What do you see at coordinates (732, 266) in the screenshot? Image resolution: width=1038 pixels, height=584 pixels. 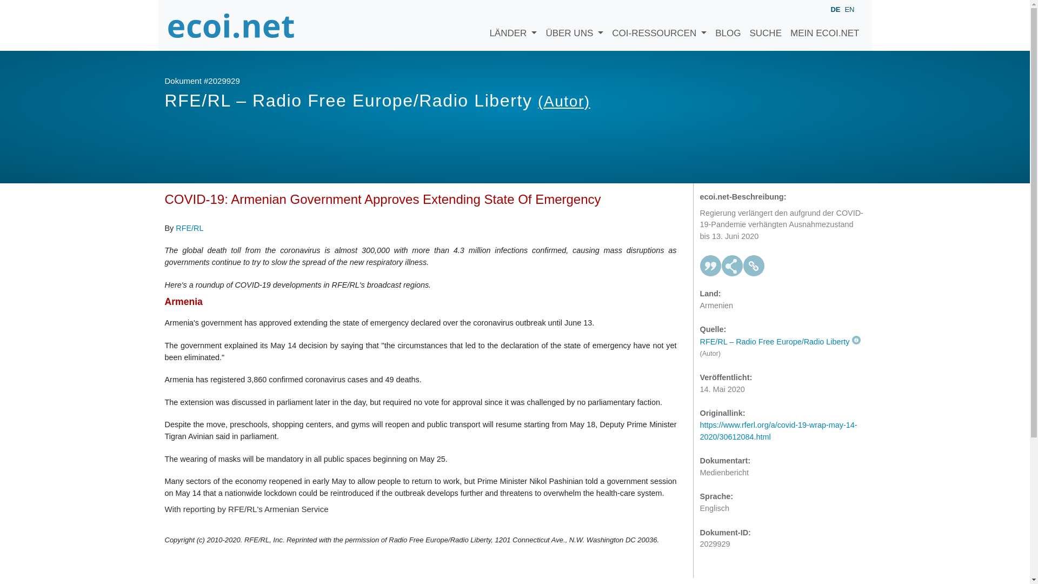 I see `Teilen` at bounding box center [732, 266].